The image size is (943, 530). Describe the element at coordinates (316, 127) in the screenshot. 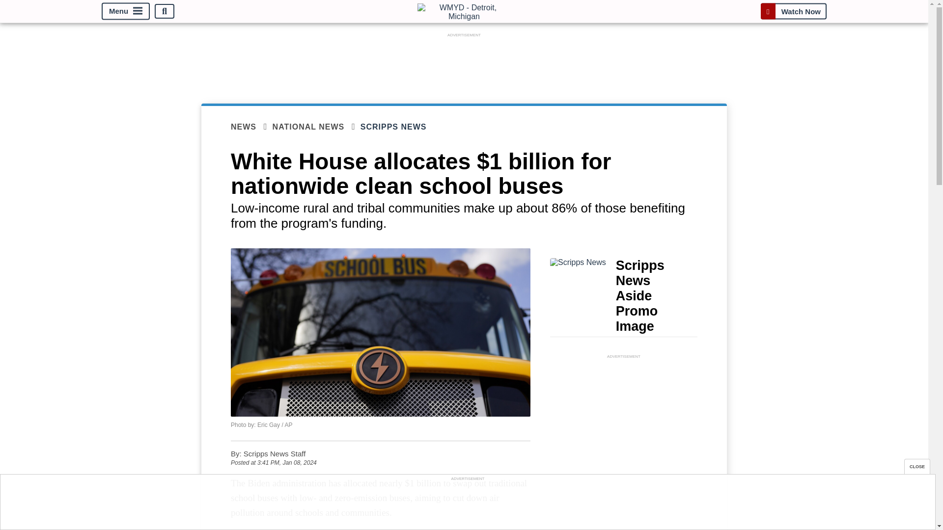

I see `NATIONAL NEWS` at that location.